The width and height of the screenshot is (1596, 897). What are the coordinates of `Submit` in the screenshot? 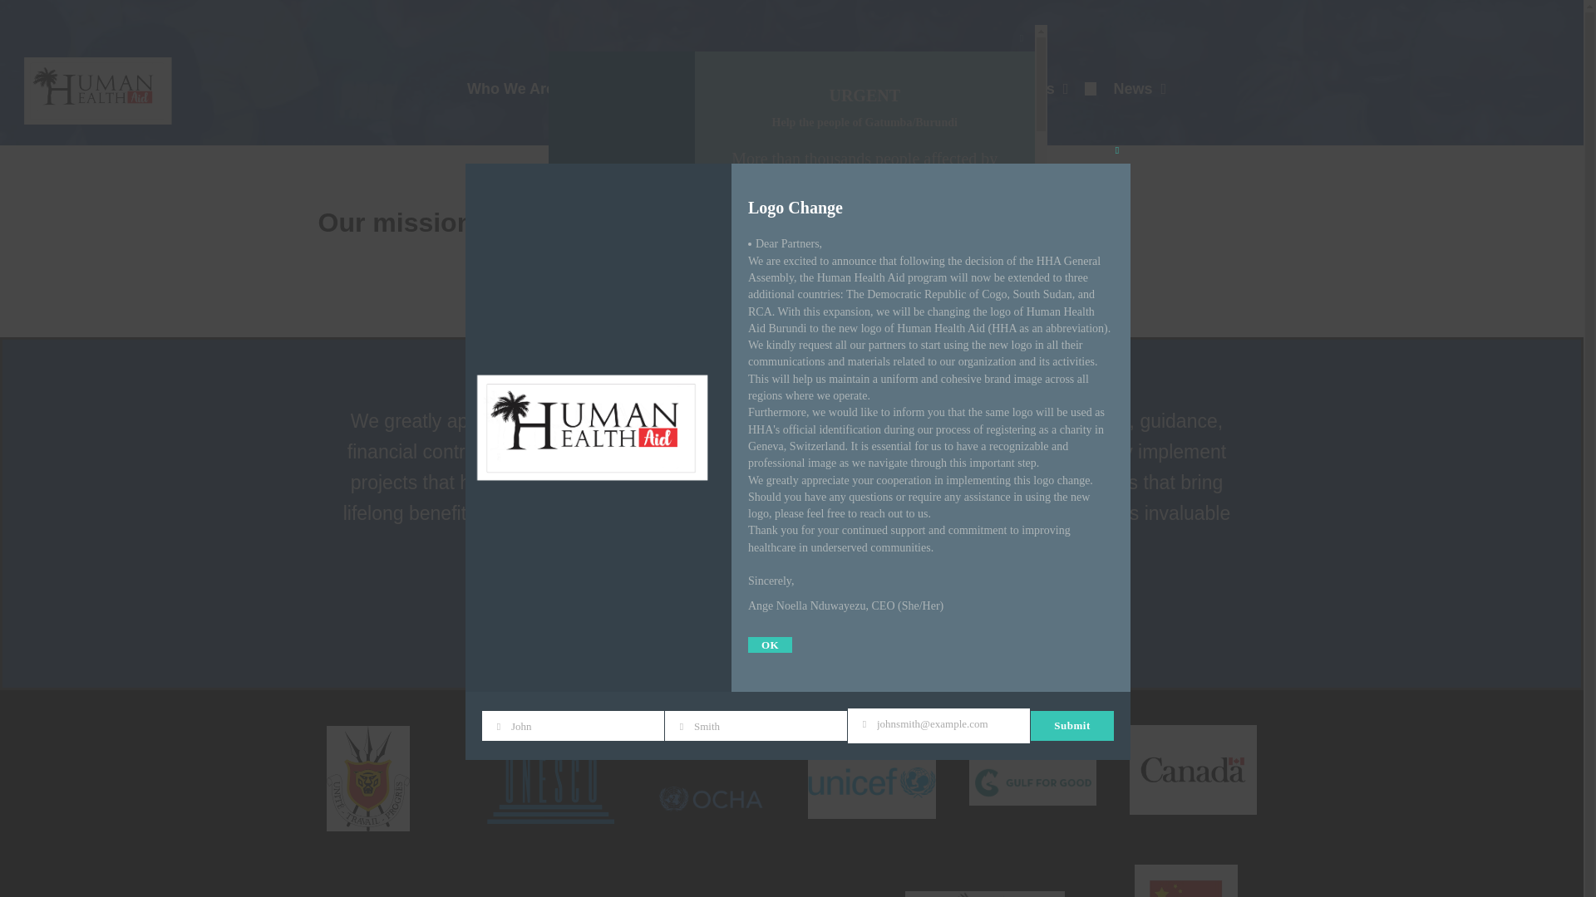 It's located at (753, 472).